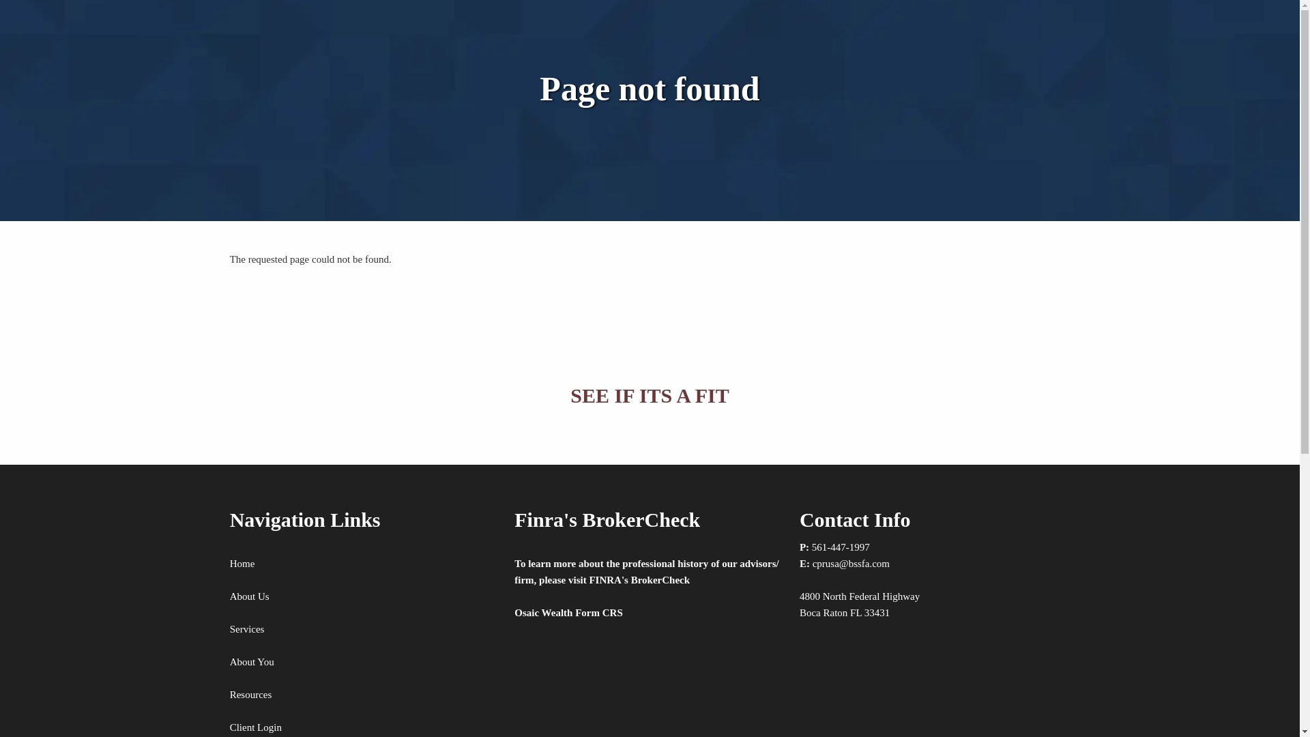 Image resolution: width=1310 pixels, height=737 pixels. I want to click on Resources, so click(251, 695).